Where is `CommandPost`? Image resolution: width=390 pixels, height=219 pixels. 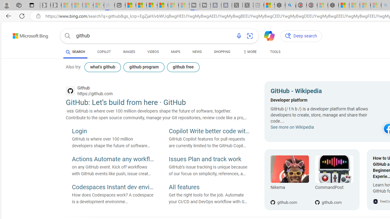 CommandPost is located at coordinates (334, 189).